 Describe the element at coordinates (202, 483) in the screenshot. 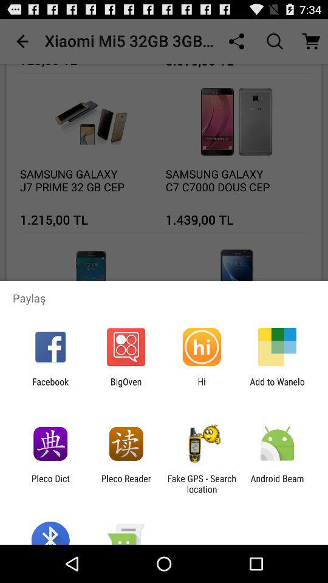

I see `launch the app to the left of the android beam app` at that location.